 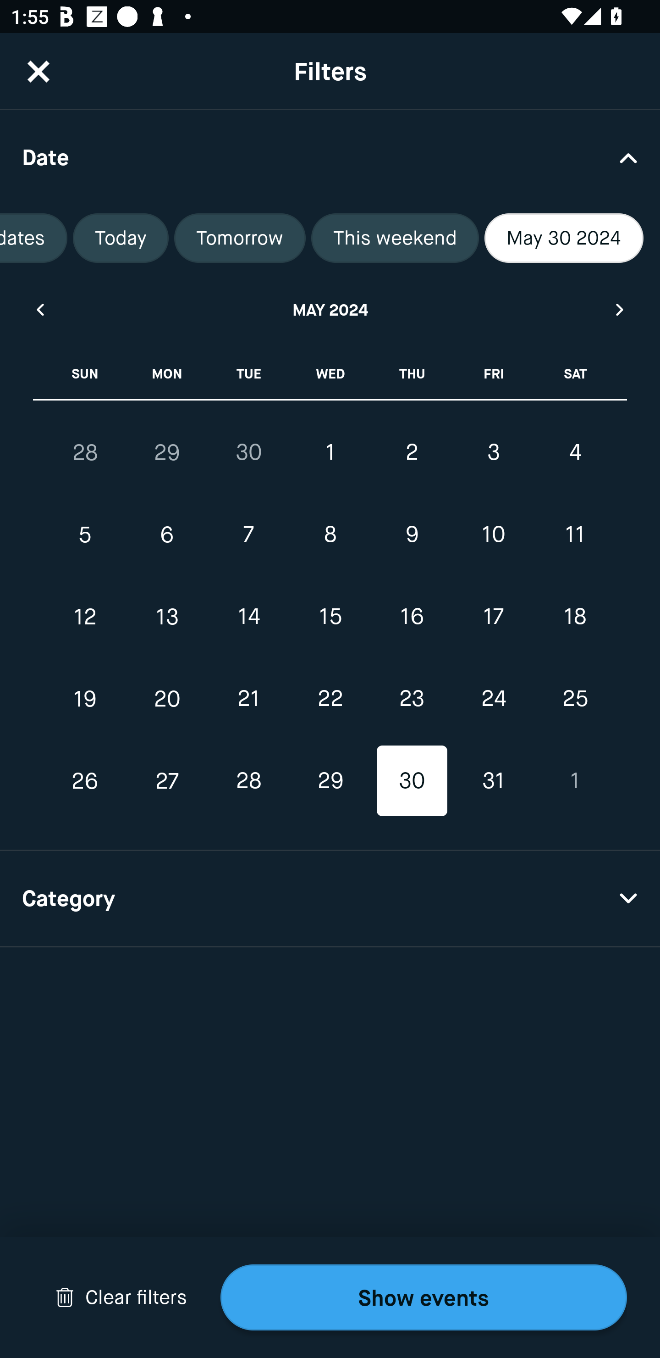 What do you see at coordinates (39, 309) in the screenshot?
I see `Previous` at bounding box center [39, 309].